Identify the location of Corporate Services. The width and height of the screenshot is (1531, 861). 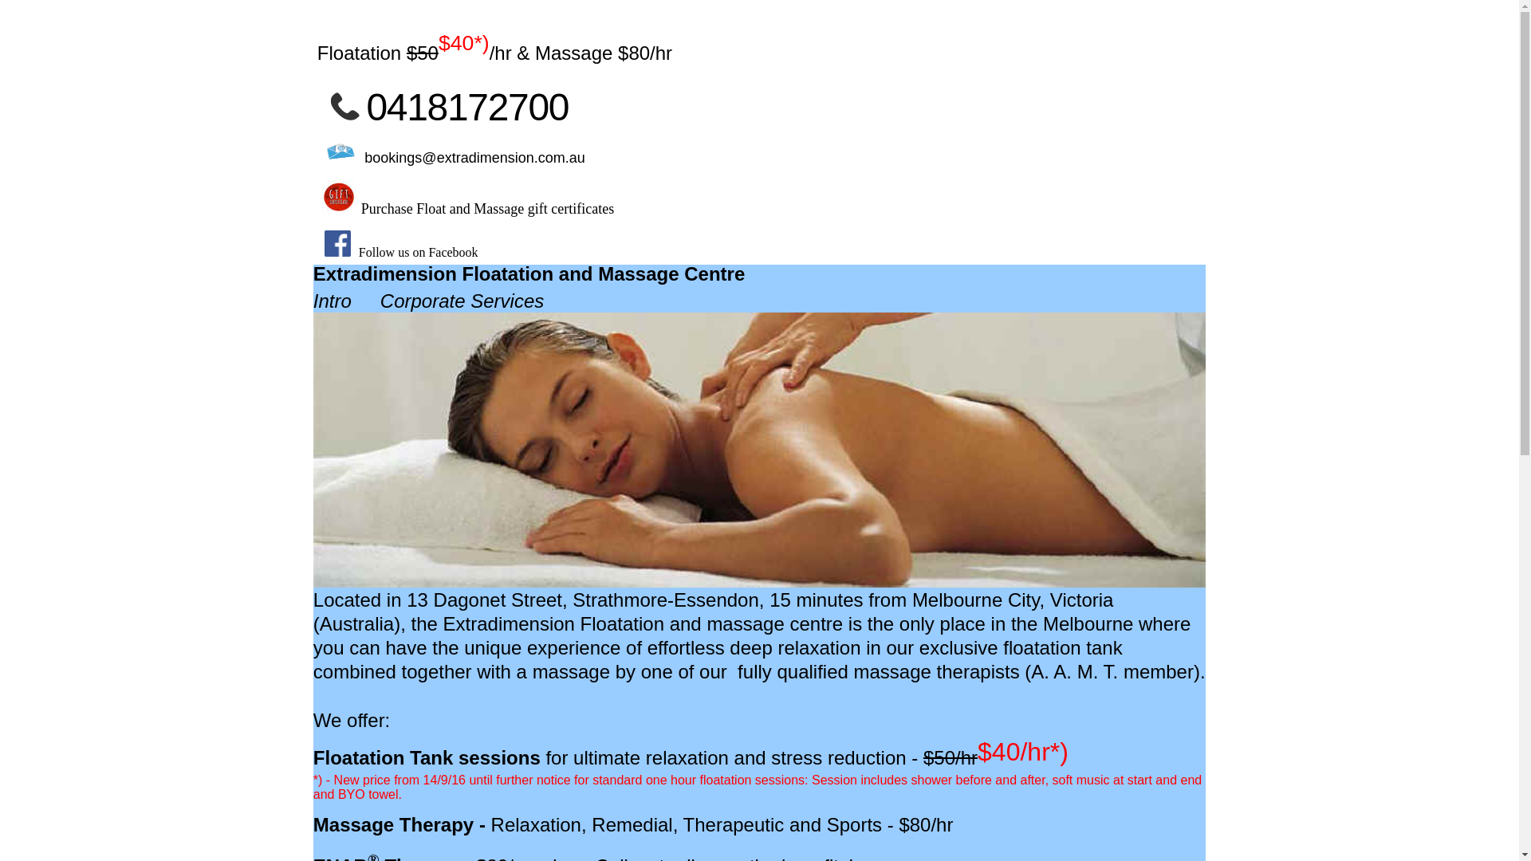
(462, 303).